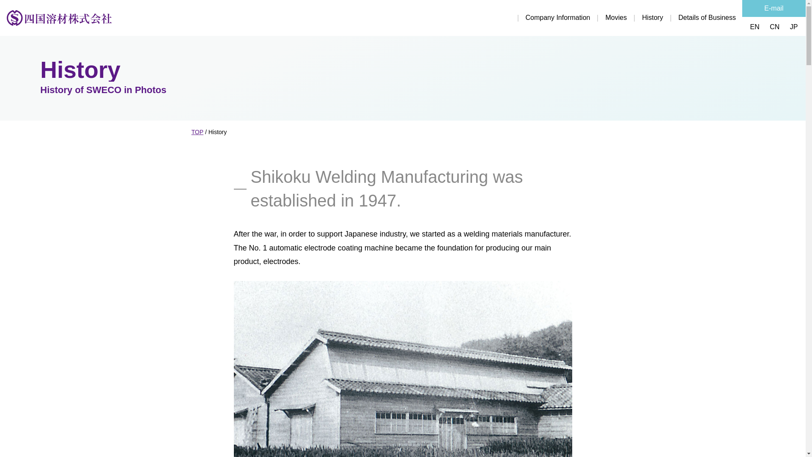 This screenshot has height=457, width=812. I want to click on Company Information, so click(550, 18).